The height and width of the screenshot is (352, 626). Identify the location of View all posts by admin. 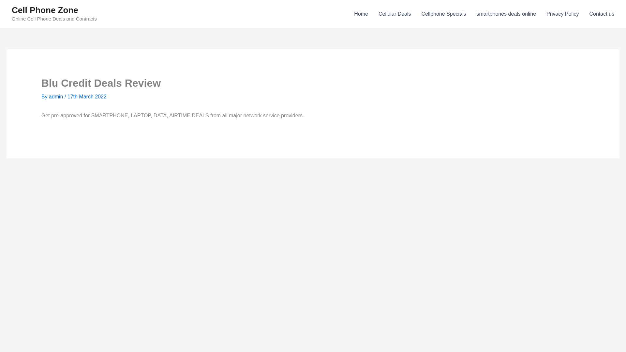
(56, 96).